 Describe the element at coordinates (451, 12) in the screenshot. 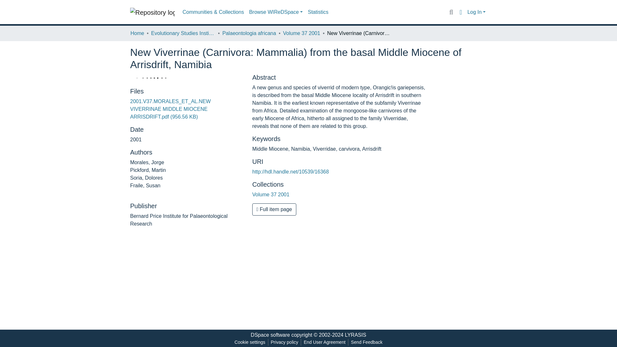

I see `Search` at that location.